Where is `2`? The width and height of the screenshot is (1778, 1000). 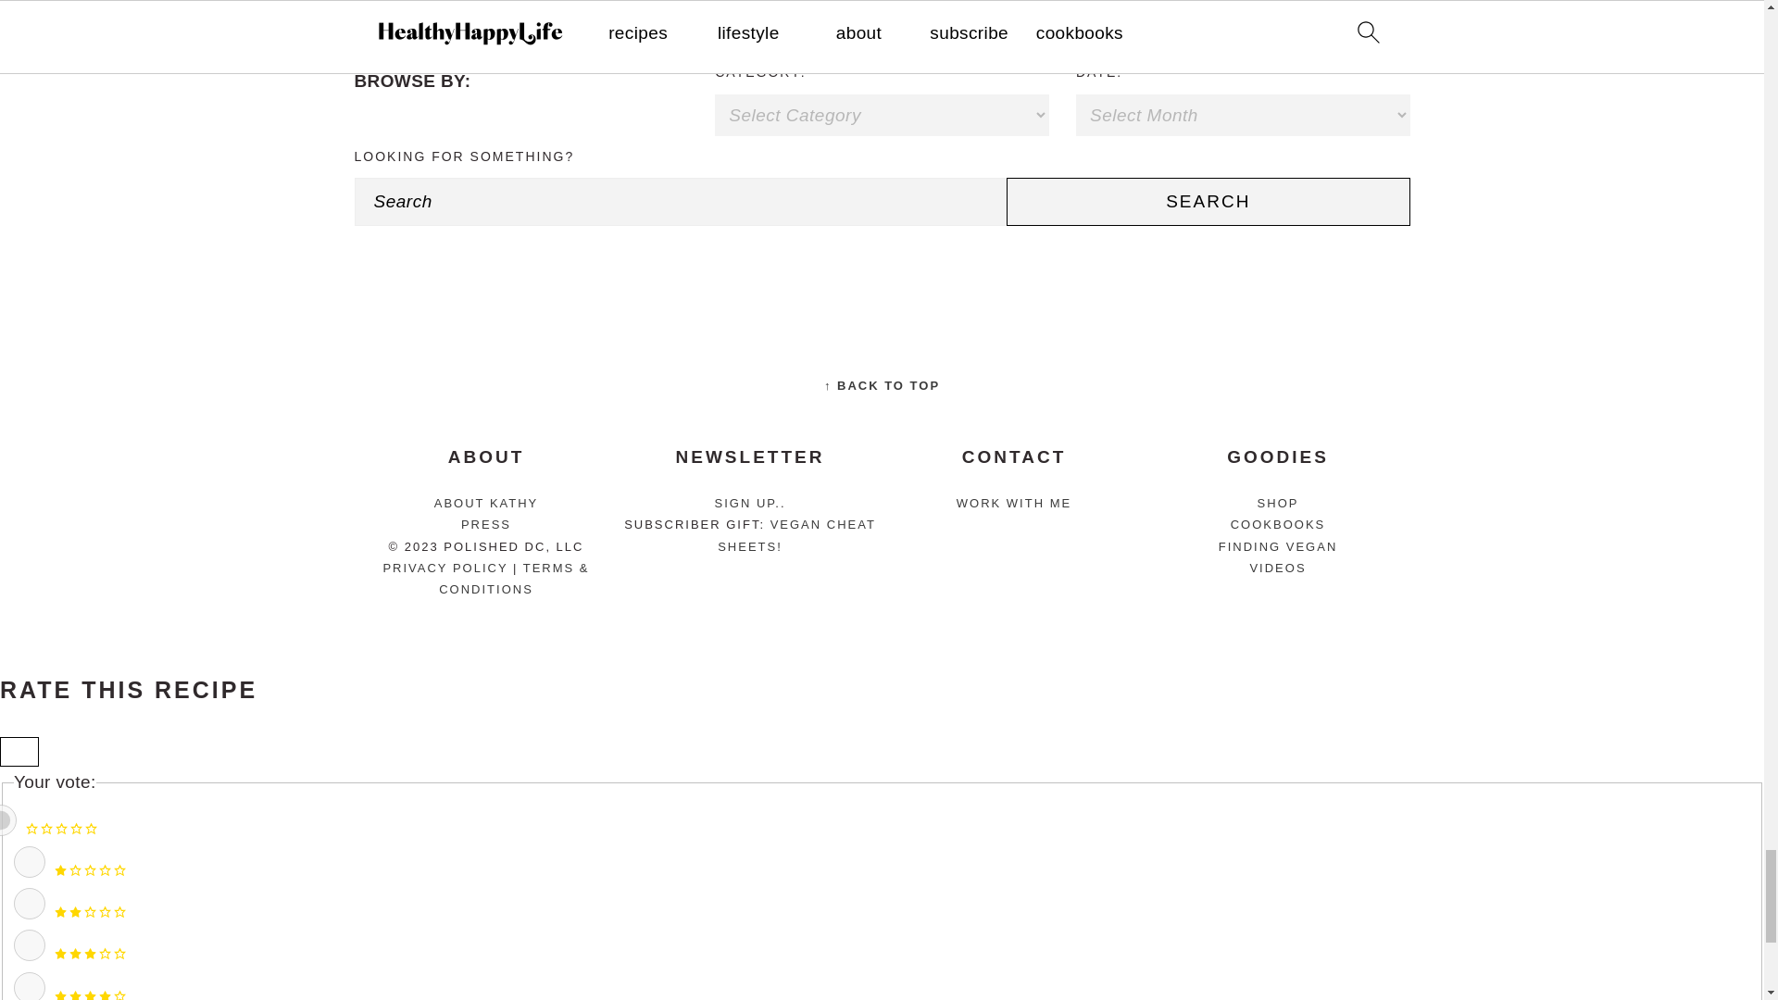
2 is located at coordinates (30, 904).